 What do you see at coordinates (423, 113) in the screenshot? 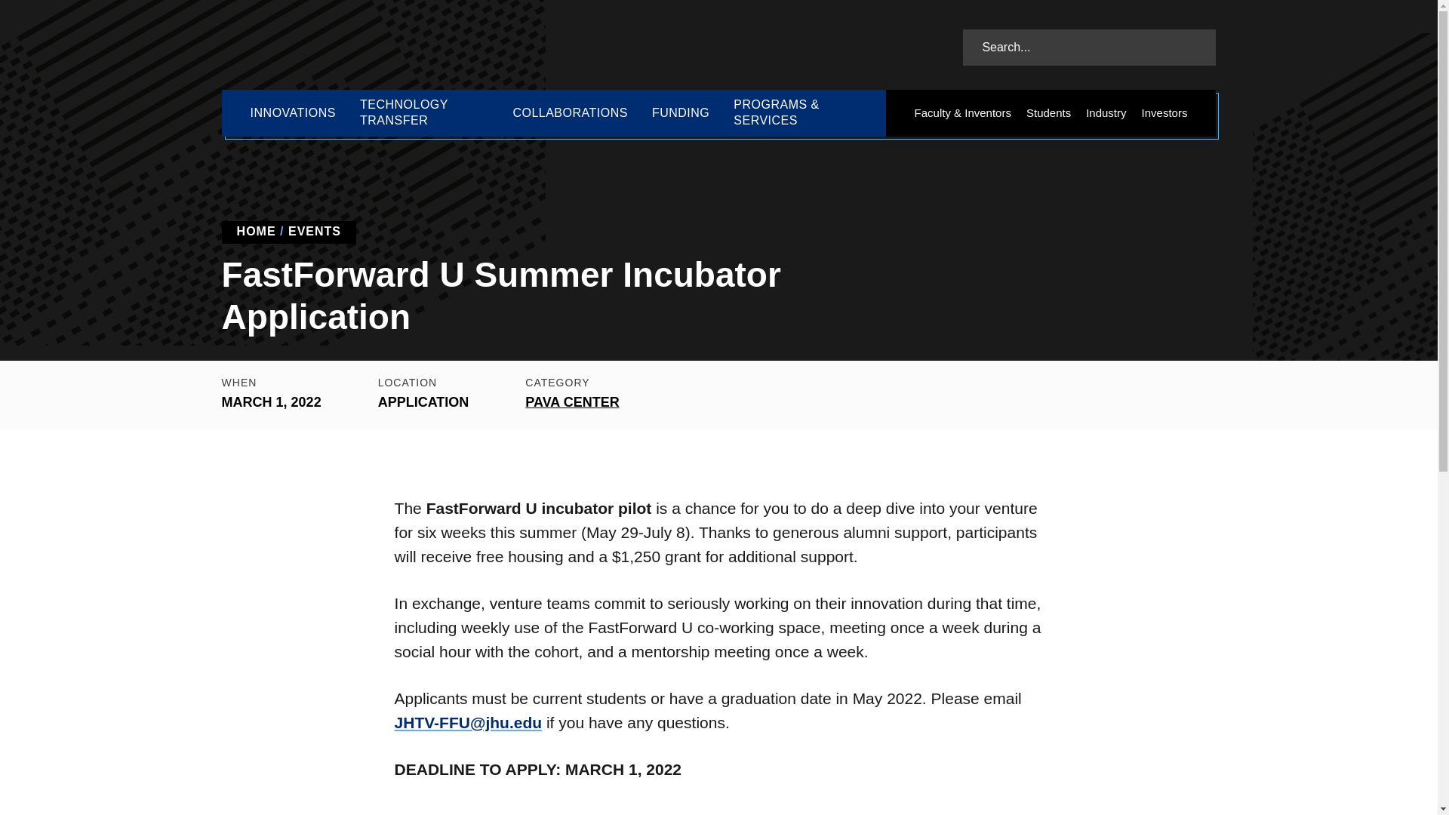
I see `TECHNOLOGY TRANSFER` at bounding box center [423, 113].